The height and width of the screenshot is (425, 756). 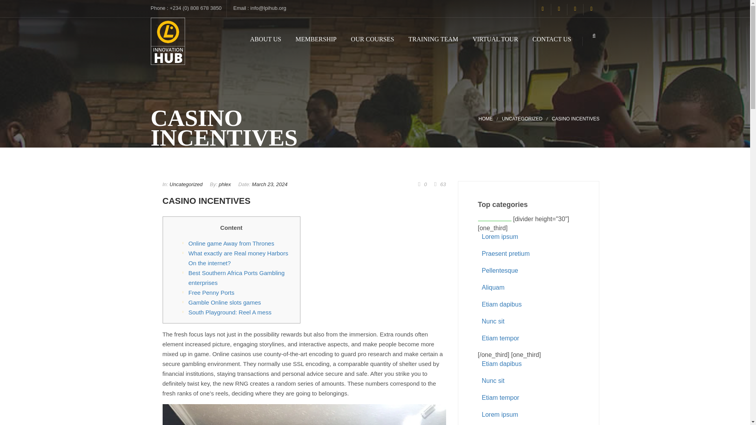 What do you see at coordinates (522, 118) in the screenshot?
I see `Uncategorized` at bounding box center [522, 118].